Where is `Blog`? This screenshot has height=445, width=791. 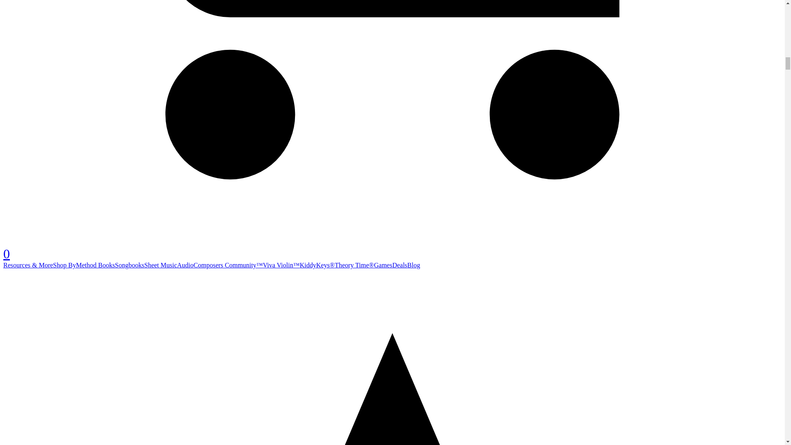 Blog is located at coordinates (414, 265).